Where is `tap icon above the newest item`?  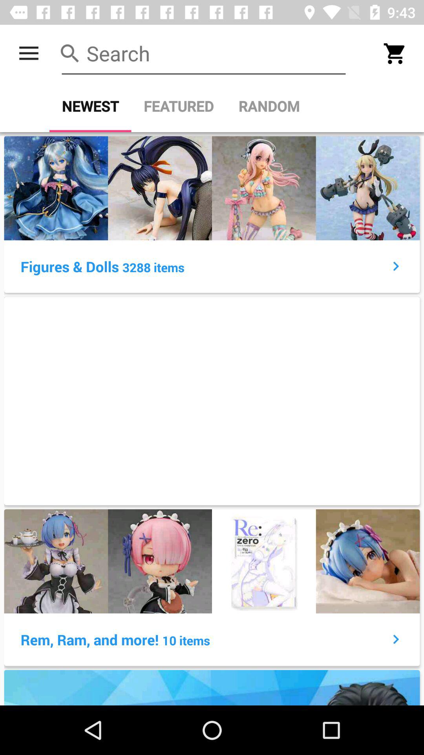 tap icon above the newest item is located at coordinates (29, 53).